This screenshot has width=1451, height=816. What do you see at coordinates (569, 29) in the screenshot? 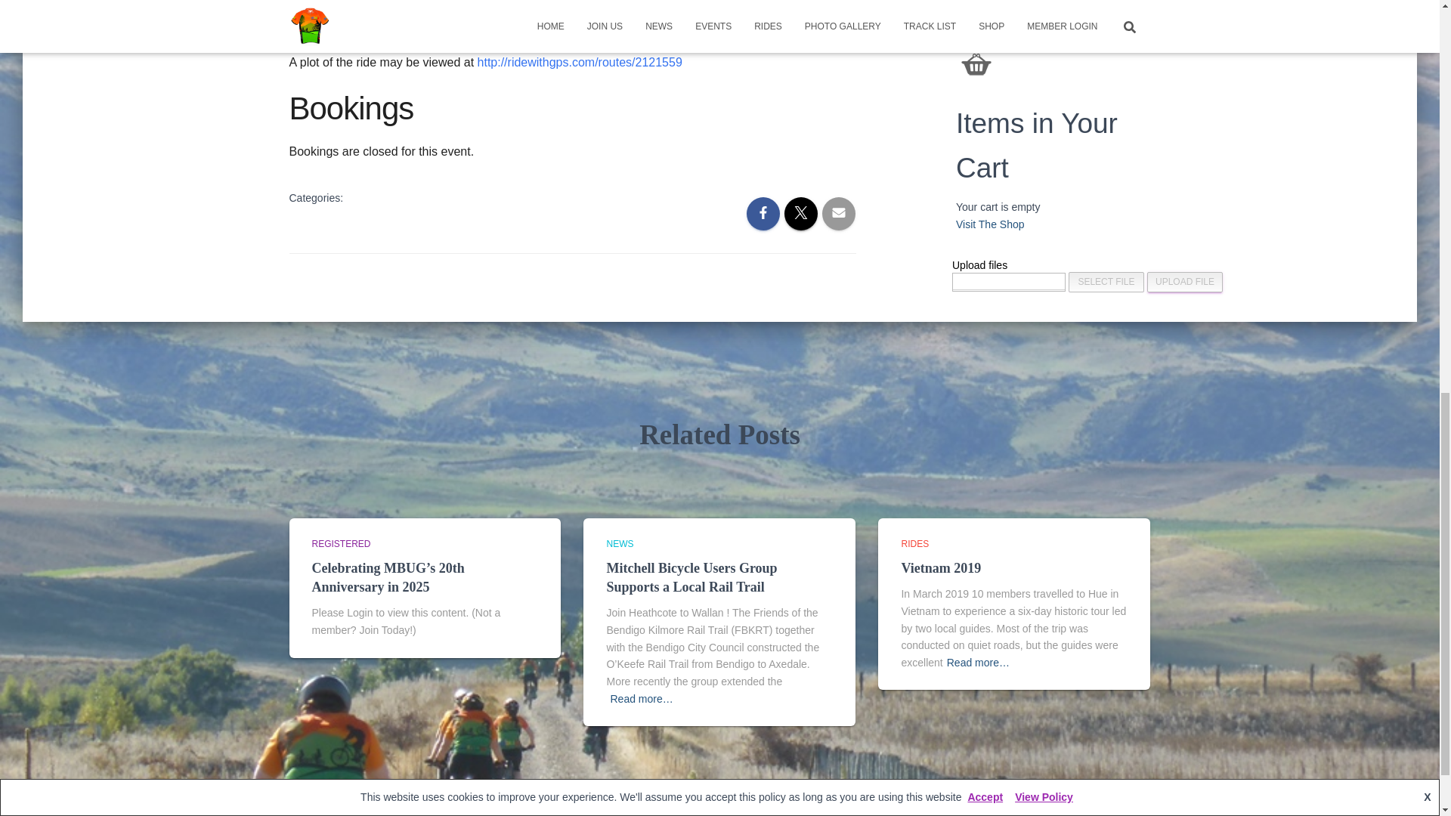
I see `MBUG Ride start points` at bounding box center [569, 29].